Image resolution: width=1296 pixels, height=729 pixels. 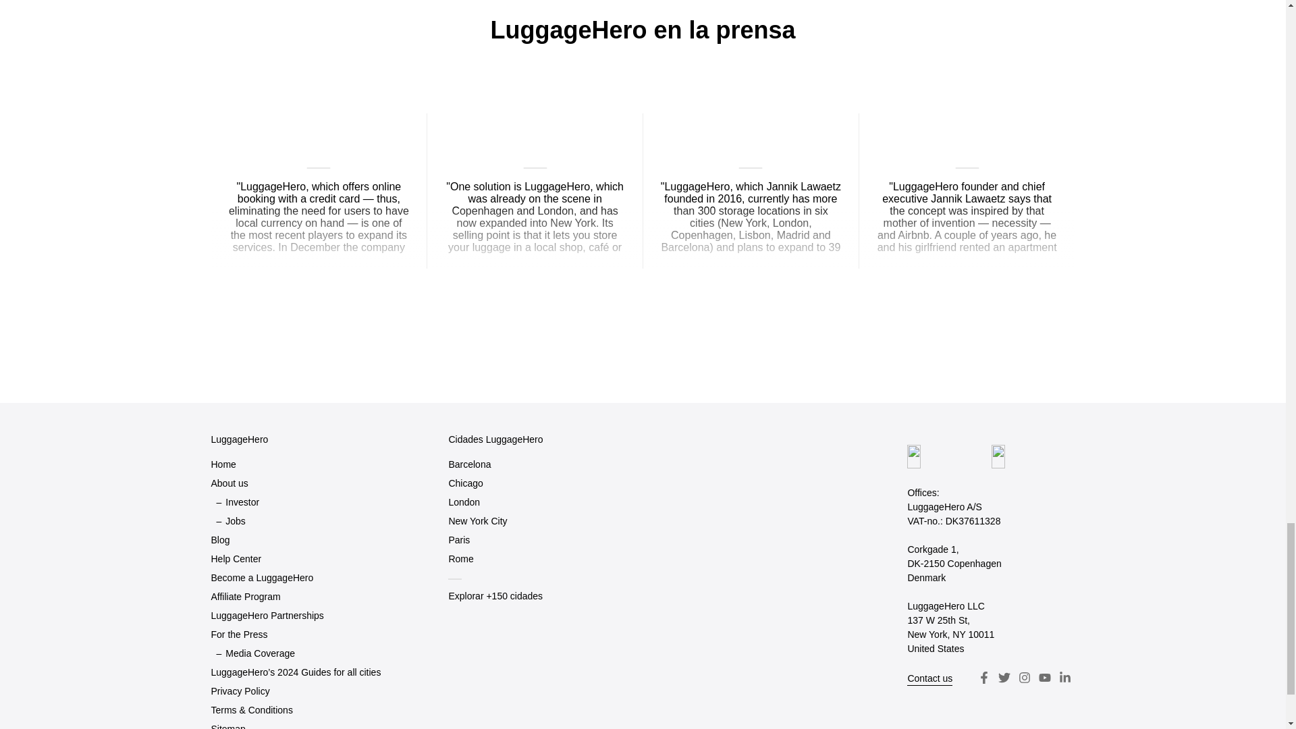 What do you see at coordinates (242, 502) in the screenshot?
I see `Investor` at bounding box center [242, 502].